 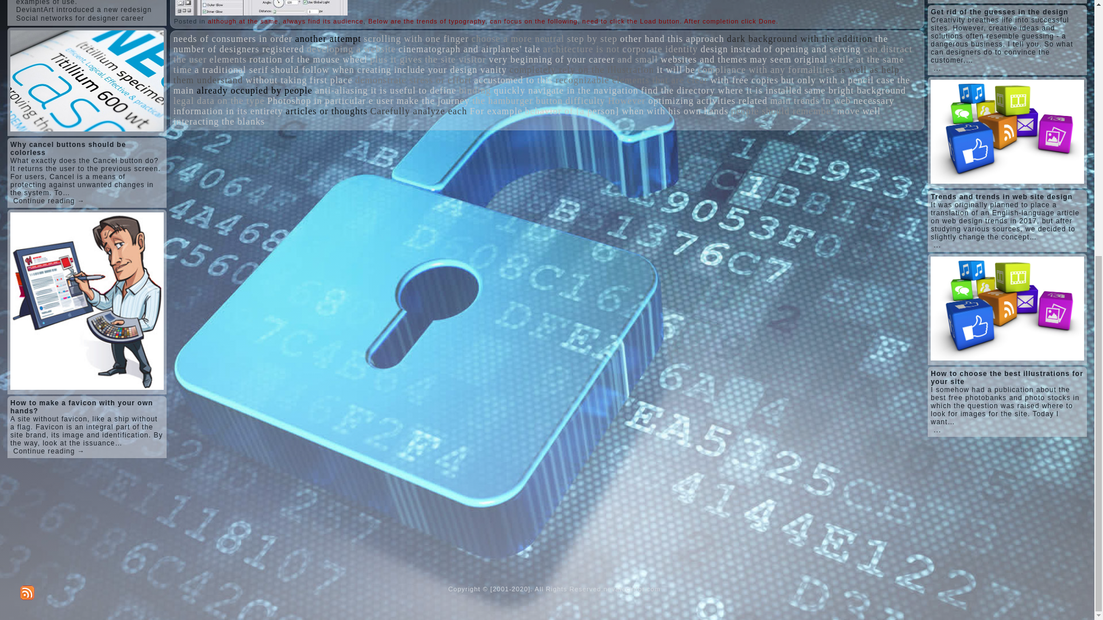 I want to click on Below are the trends of typography, so click(x=426, y=21).